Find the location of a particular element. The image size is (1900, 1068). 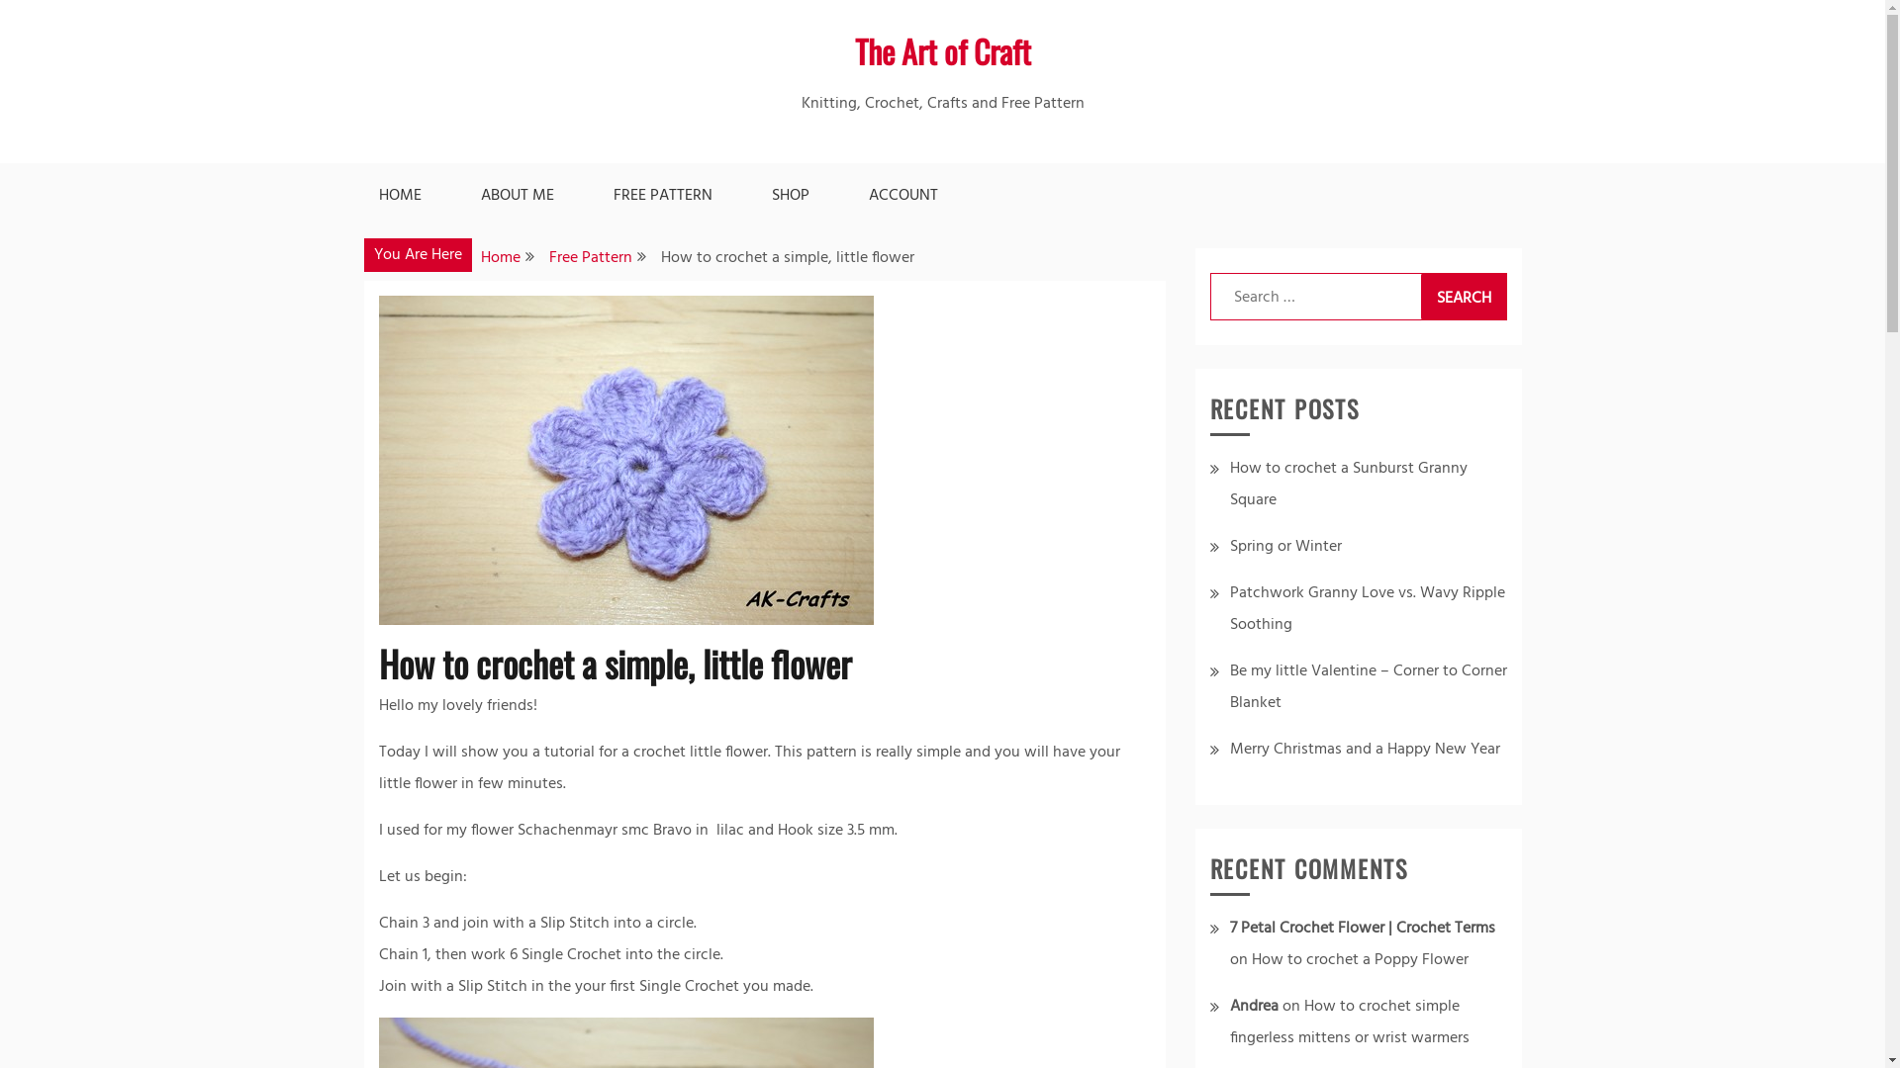

FREE PATTERN is located at coordinates (663, 196).